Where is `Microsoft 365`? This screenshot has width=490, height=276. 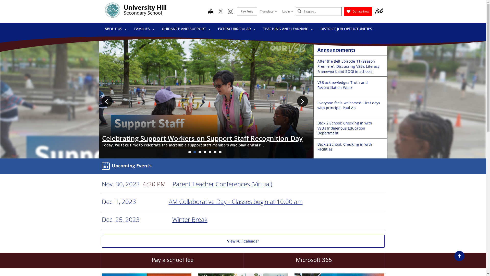 Microsoft 365 is located at coordinates (314, 261).